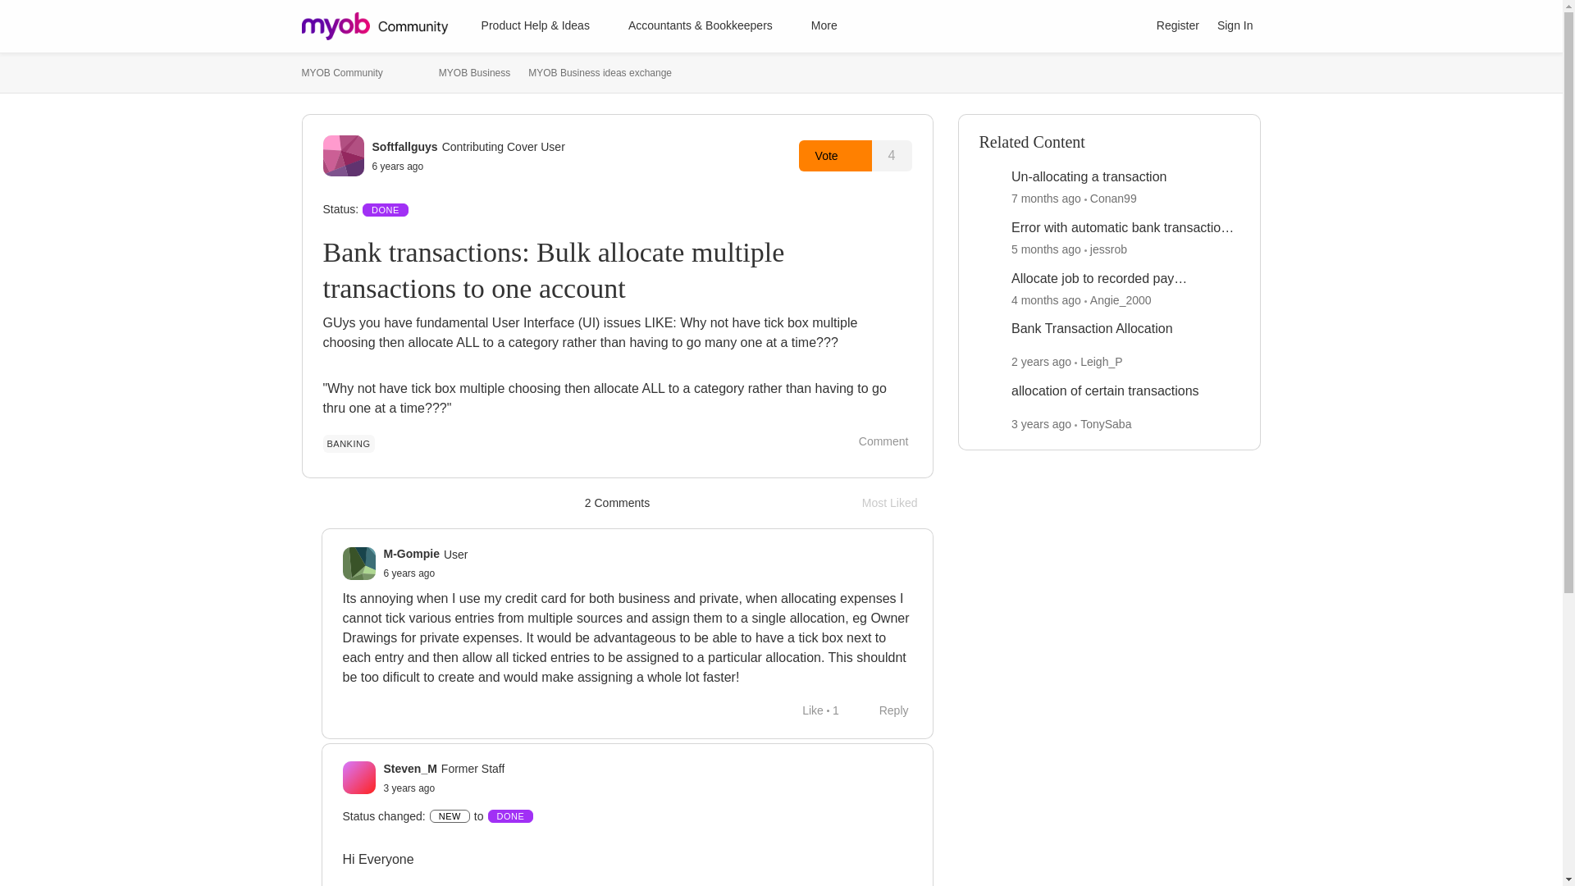  Describe the element at coordinates (410, 788) in the screenshot. I see `Allocate job to recorded pay transaction` at that location.